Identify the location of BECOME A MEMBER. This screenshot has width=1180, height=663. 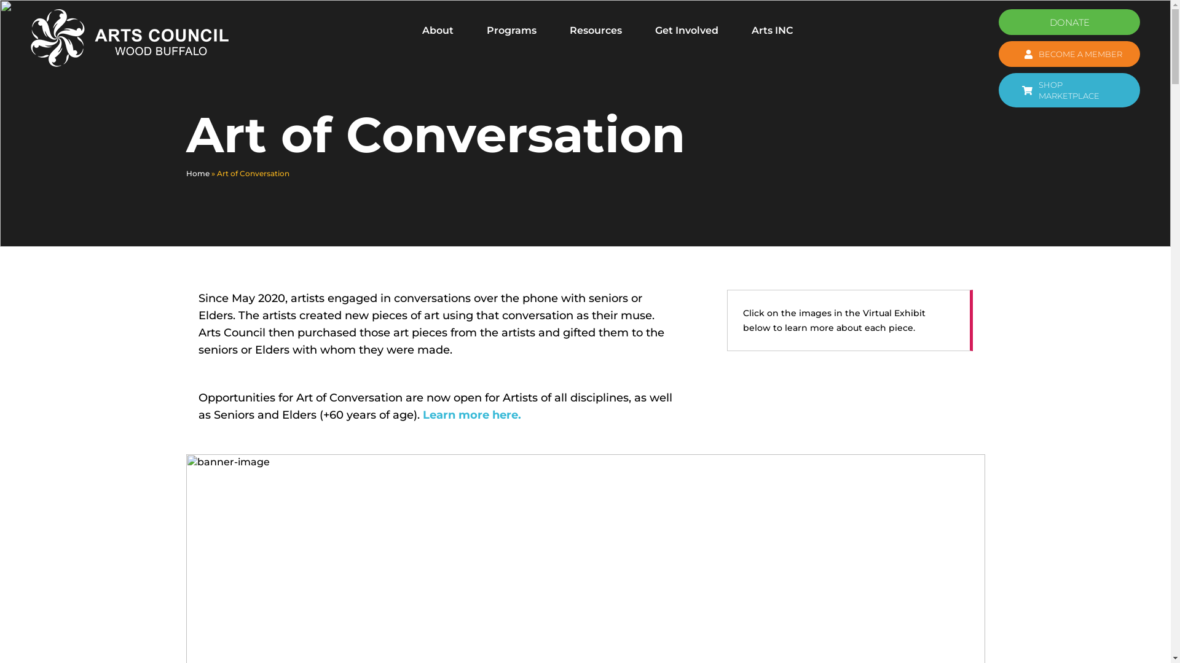
(1069, 54).